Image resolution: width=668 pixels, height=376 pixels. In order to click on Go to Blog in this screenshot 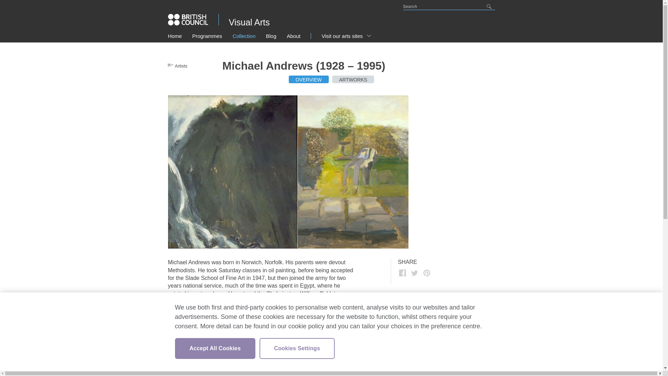, I will do `click(271, 36)`.